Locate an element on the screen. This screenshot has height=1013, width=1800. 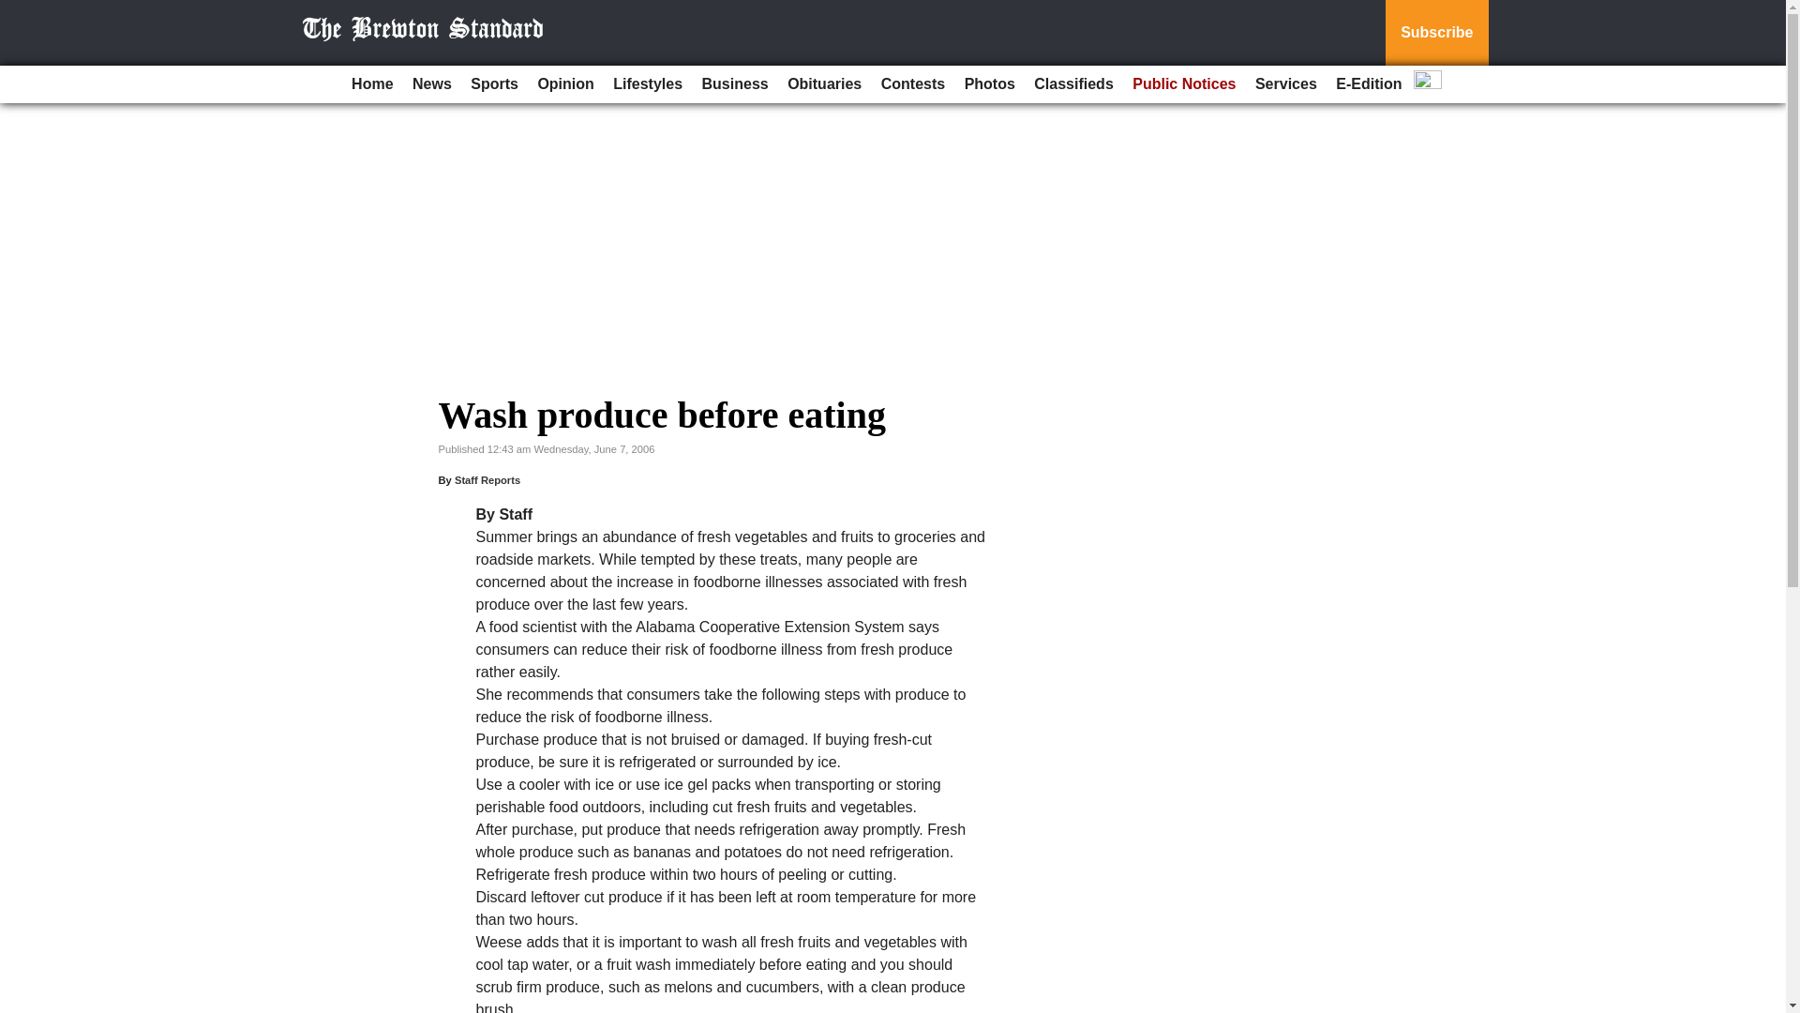
Opinion is located at coordinates (564, 84).